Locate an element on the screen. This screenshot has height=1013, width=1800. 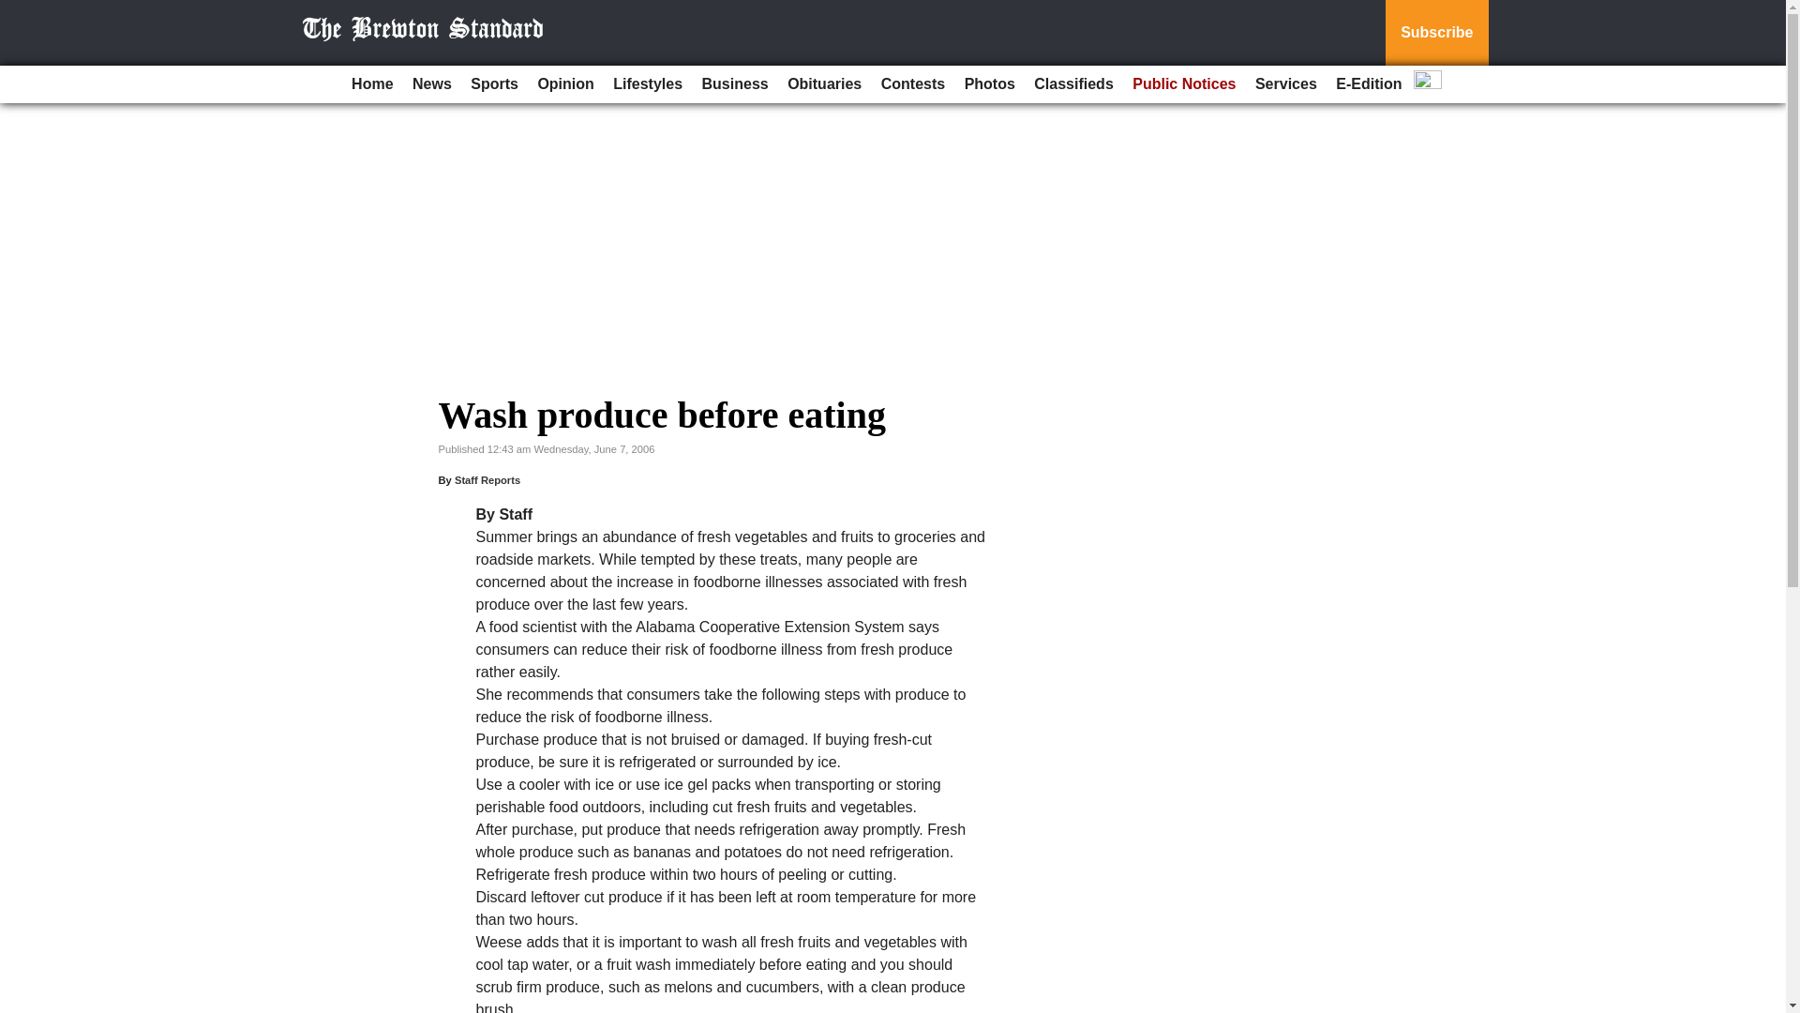
Opinion is located at coordinates (564, 84).